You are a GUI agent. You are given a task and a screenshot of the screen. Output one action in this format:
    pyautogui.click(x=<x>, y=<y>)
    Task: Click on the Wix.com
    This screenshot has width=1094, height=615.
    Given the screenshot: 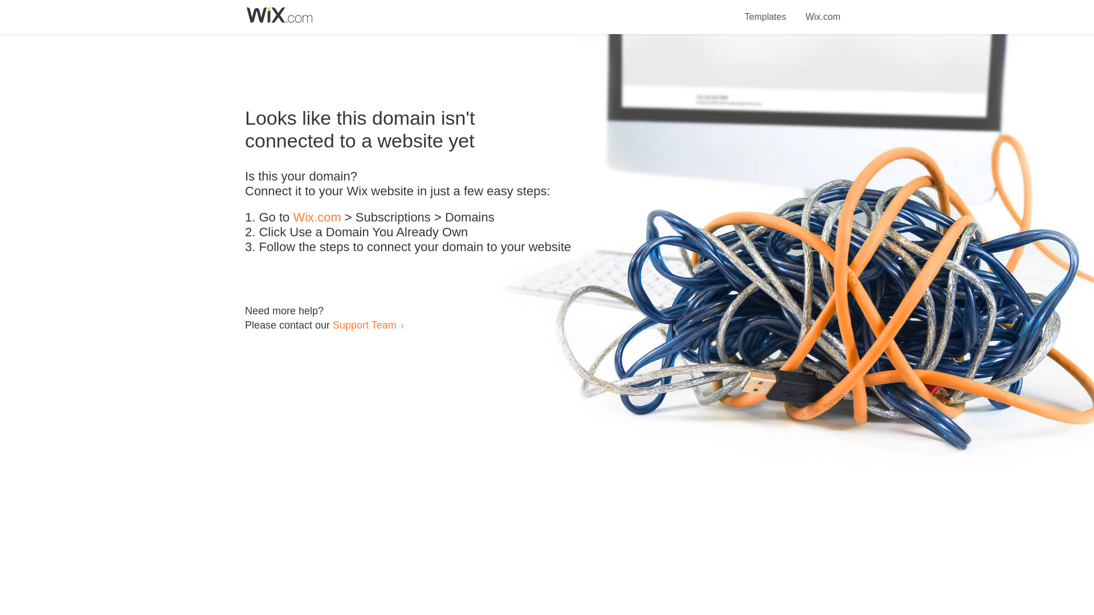 What is the action you would take?
    pyautogui.click(x=823, y=10)
    